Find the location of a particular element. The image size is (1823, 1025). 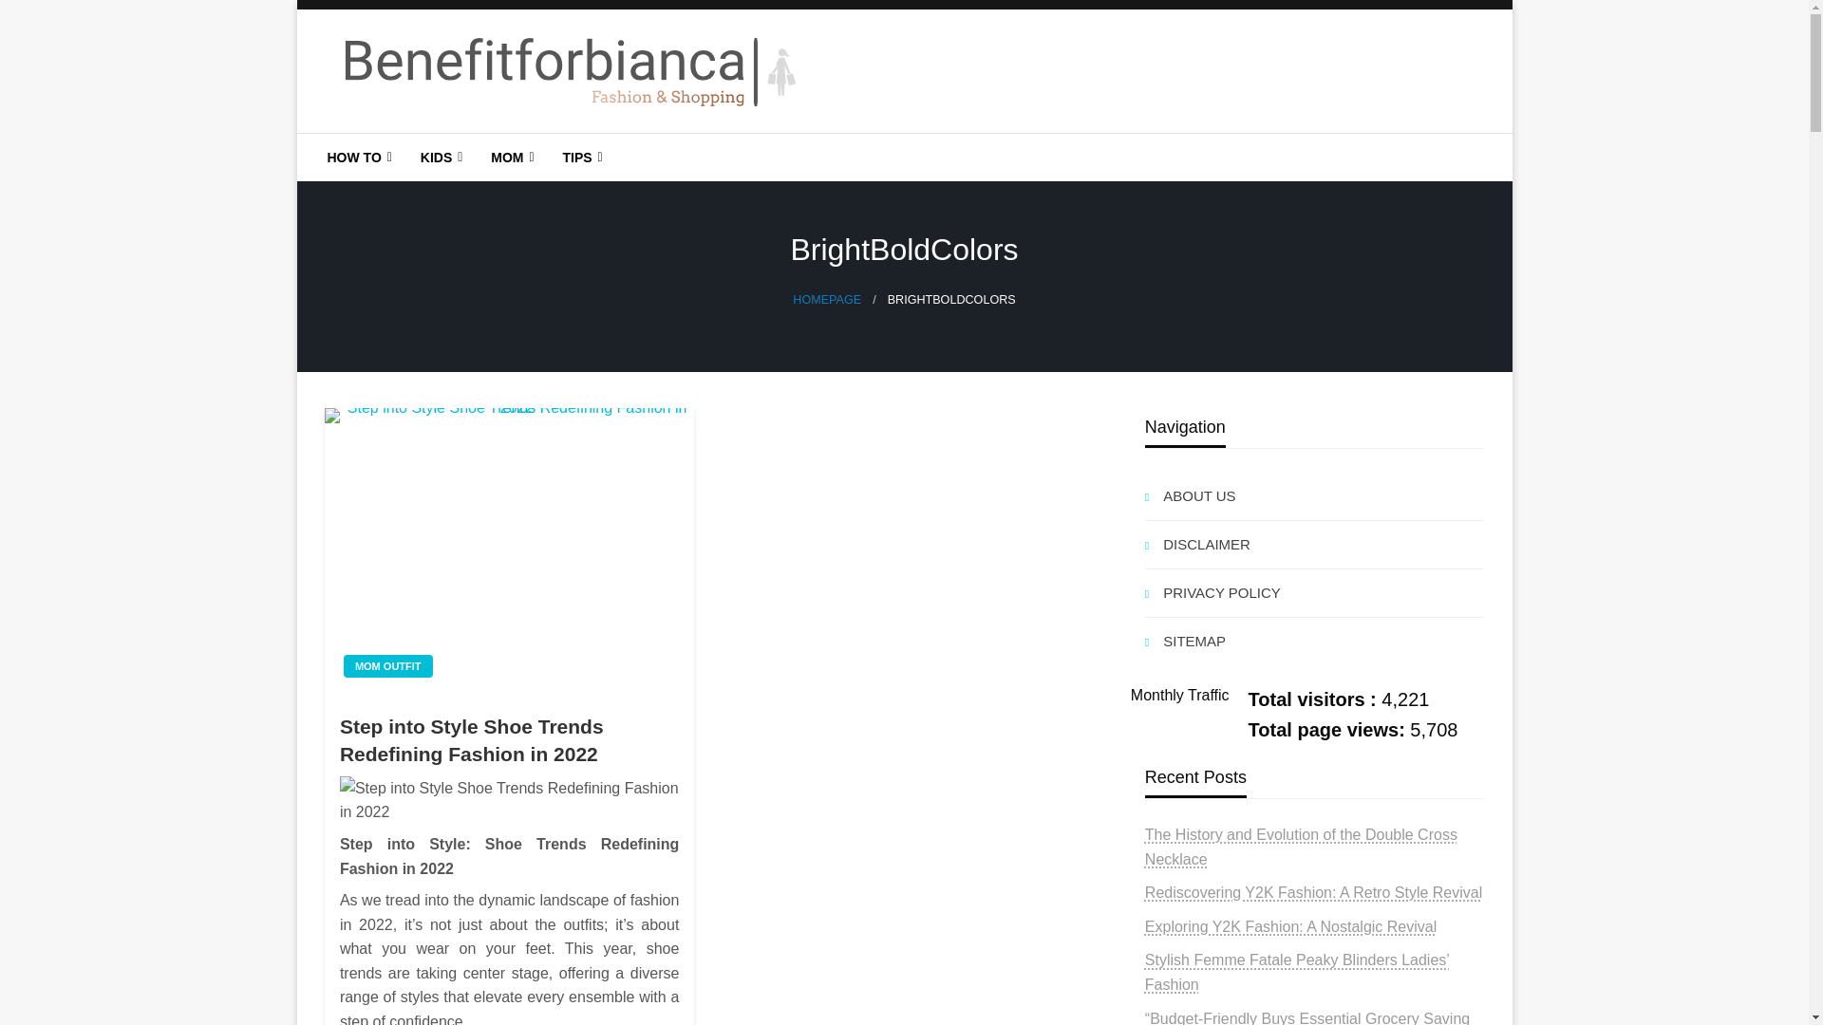

MOM OUTFIT is located at coordinates (388, 666).